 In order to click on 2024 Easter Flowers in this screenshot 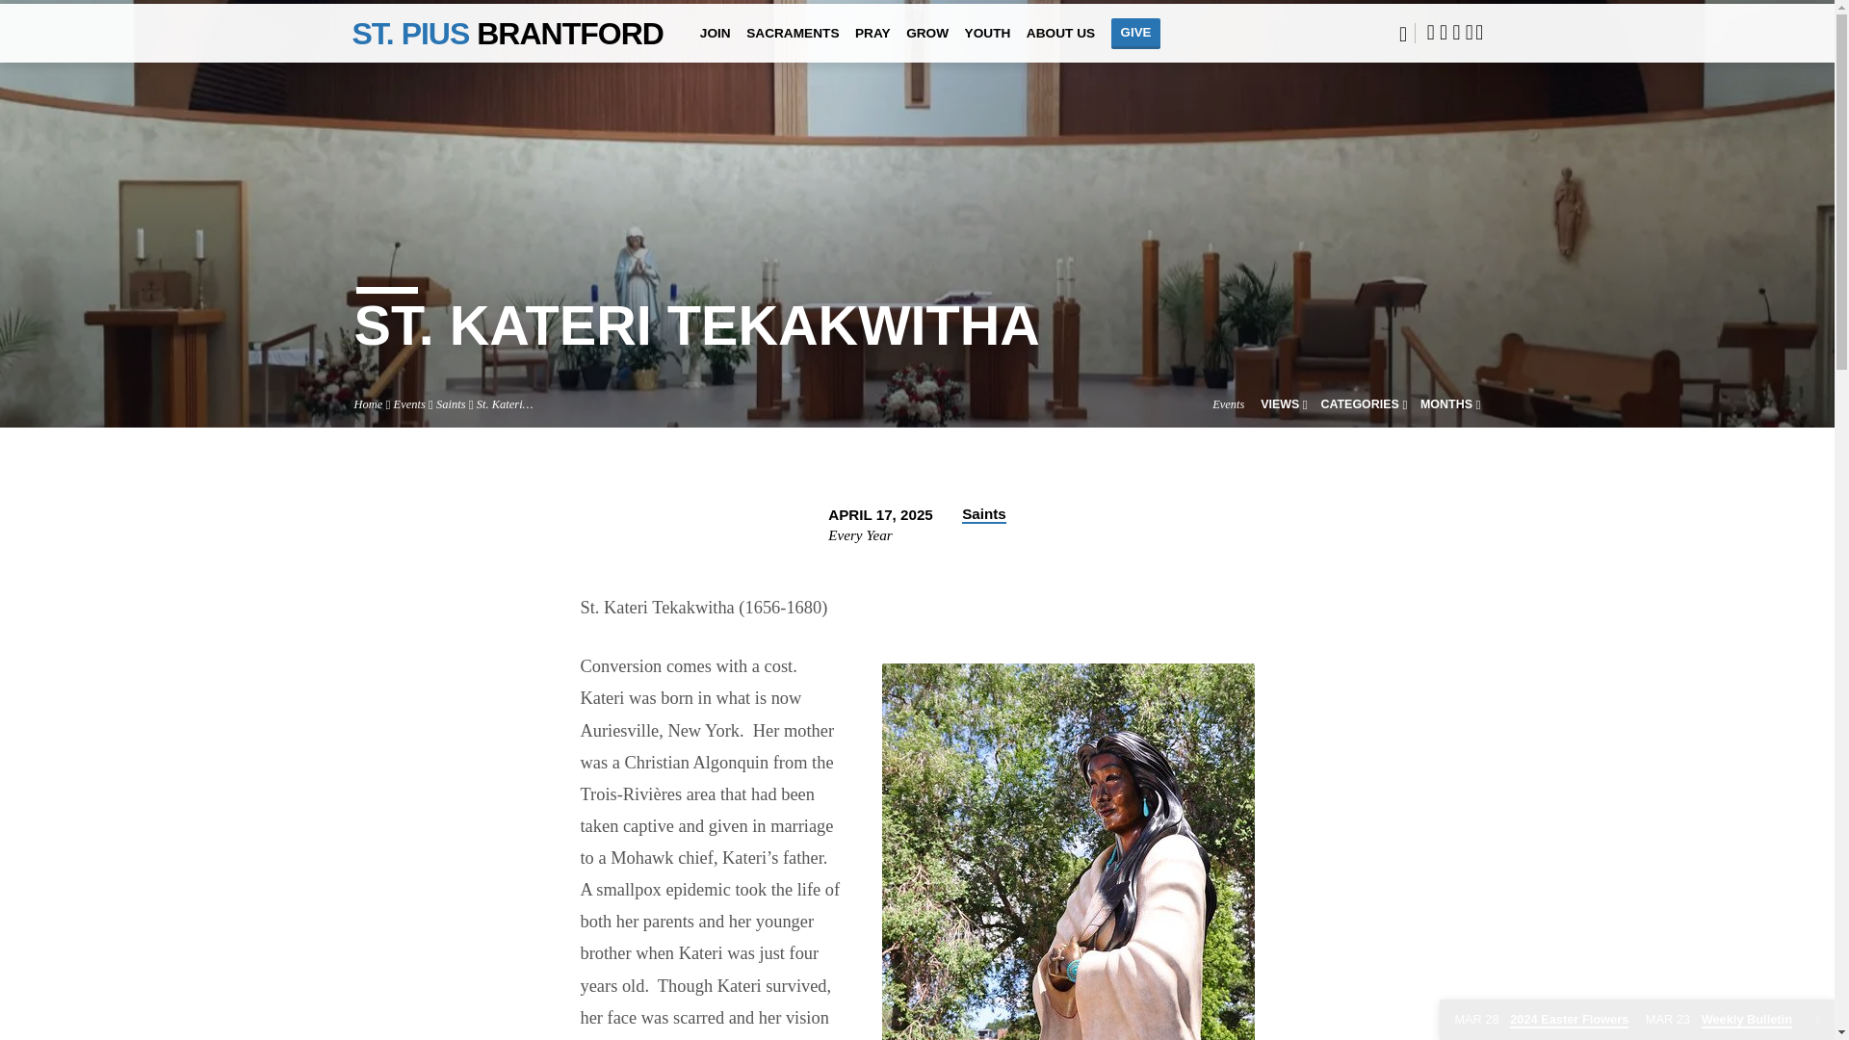, I will do `click(1541, 1020)`.